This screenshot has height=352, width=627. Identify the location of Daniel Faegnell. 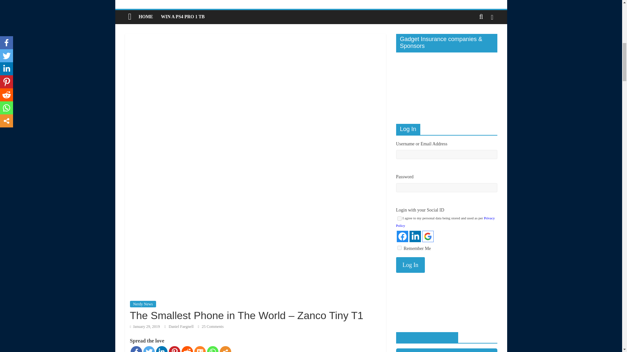
(182, 326).